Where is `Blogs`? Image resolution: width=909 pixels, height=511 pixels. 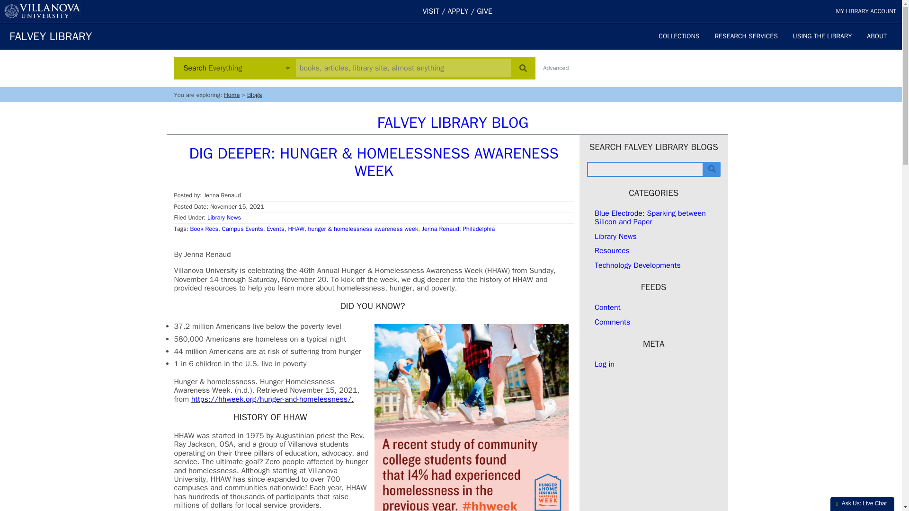
Blogs is located at coordinates (254, 95).